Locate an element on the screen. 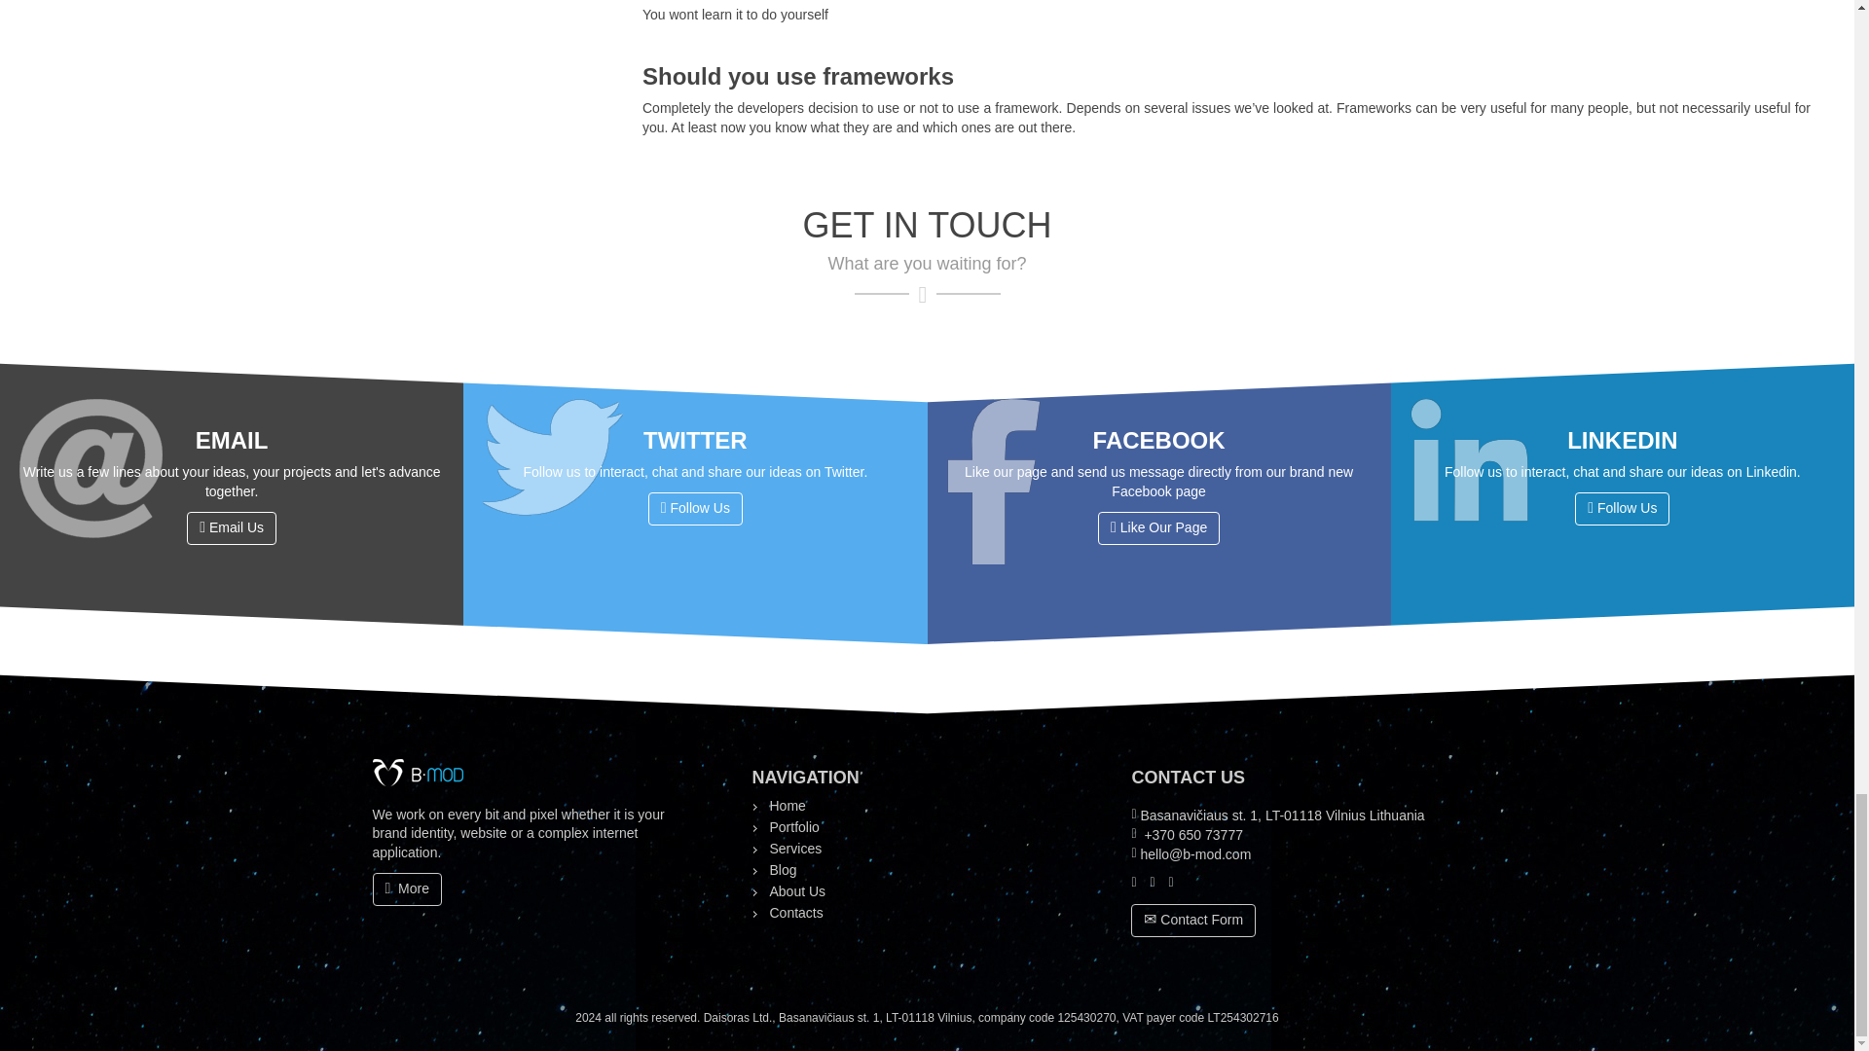 The image size is (1869, 1051). Blog is located at coordinates (782, 869).